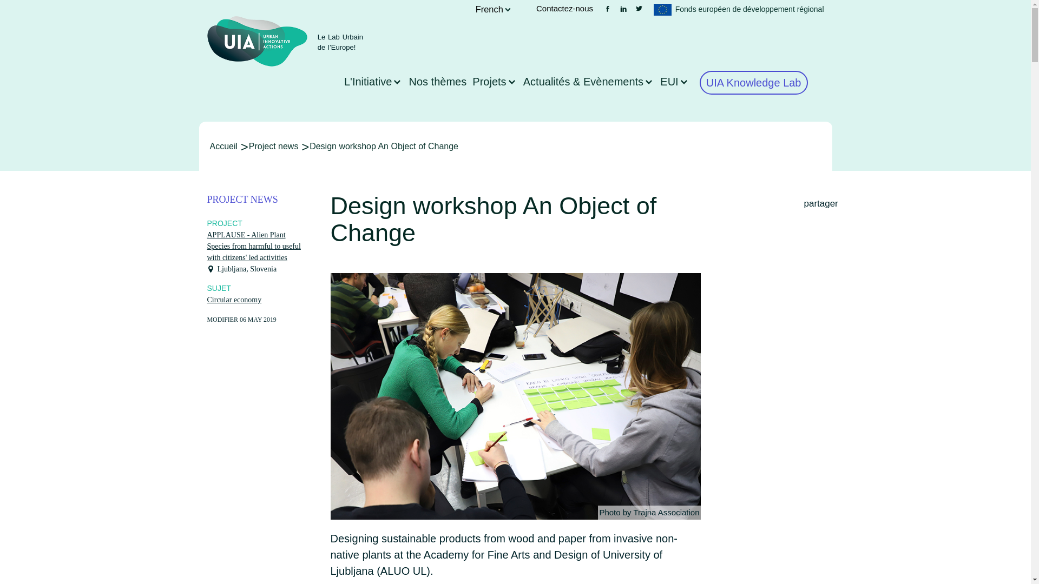  What do you see at coordinates (753, 82) in the screenshot?
I see `UIA Knowledge Lab` at bounding box center [753, 82].